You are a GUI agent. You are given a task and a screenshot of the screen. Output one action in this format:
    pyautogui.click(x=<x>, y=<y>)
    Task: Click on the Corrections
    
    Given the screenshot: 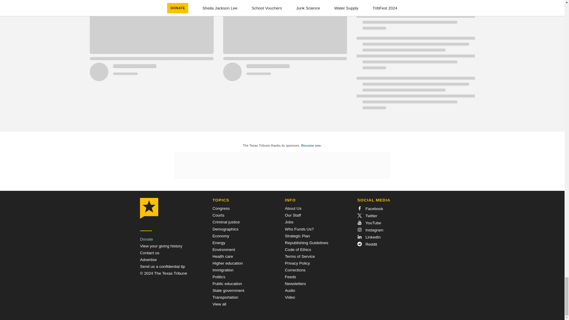 What is the action you would take?
    pyautogui.click(x=295, y=270)
    